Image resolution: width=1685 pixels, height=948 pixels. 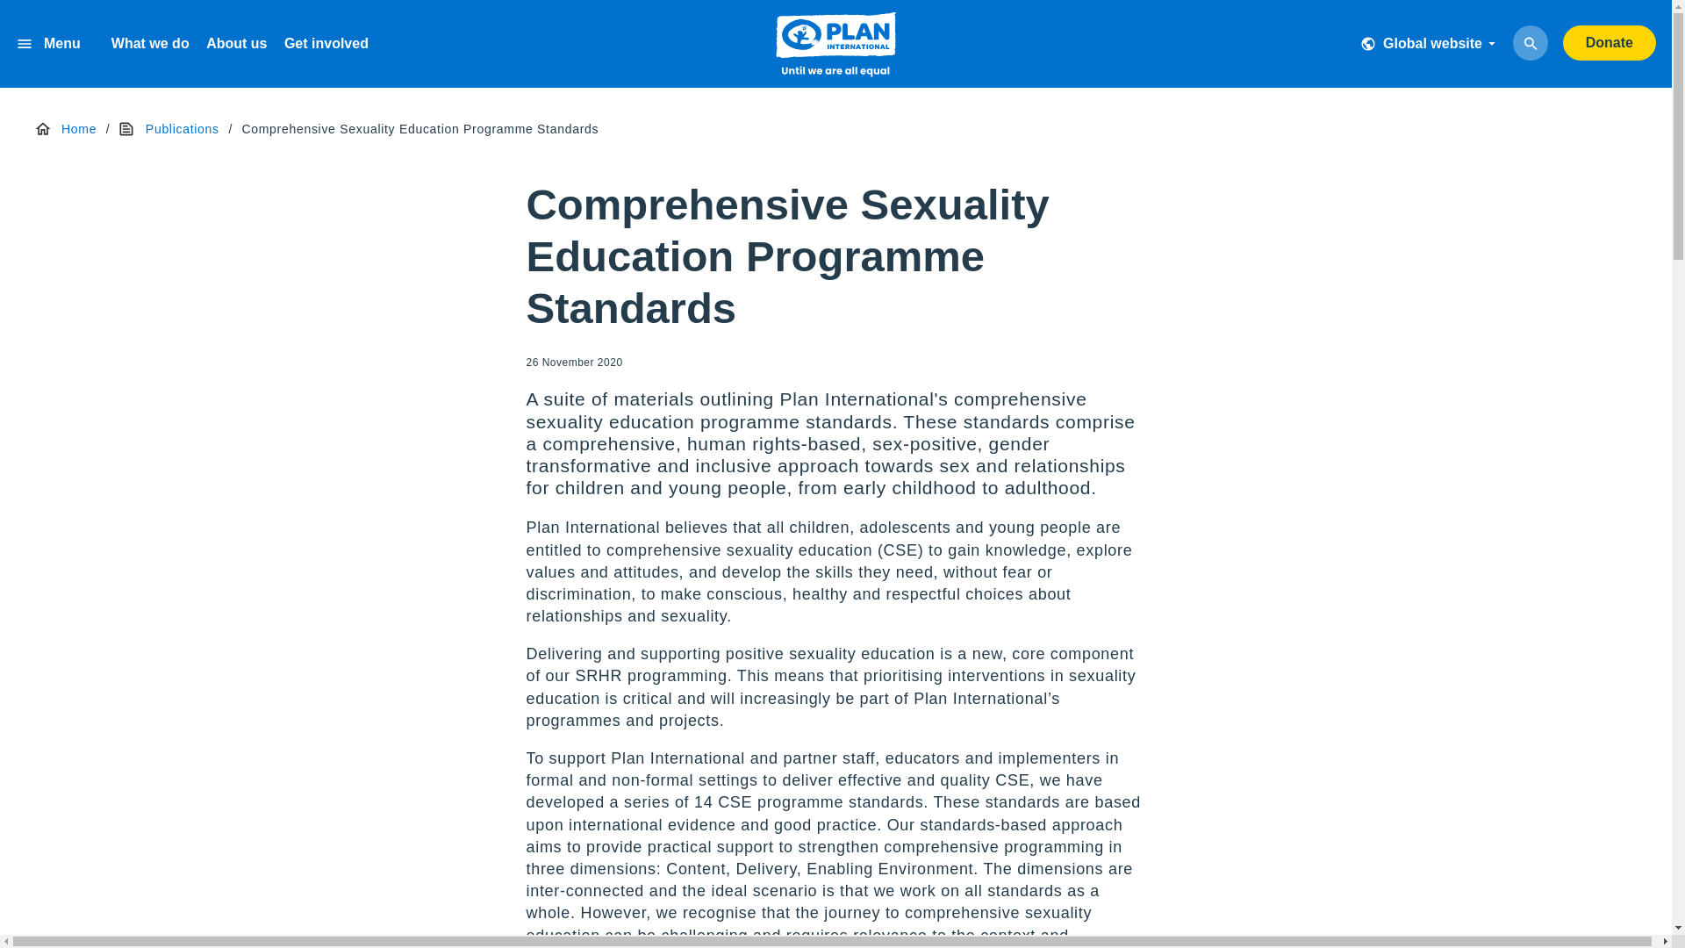 I want to click on About us, so click(x=235, y=44).